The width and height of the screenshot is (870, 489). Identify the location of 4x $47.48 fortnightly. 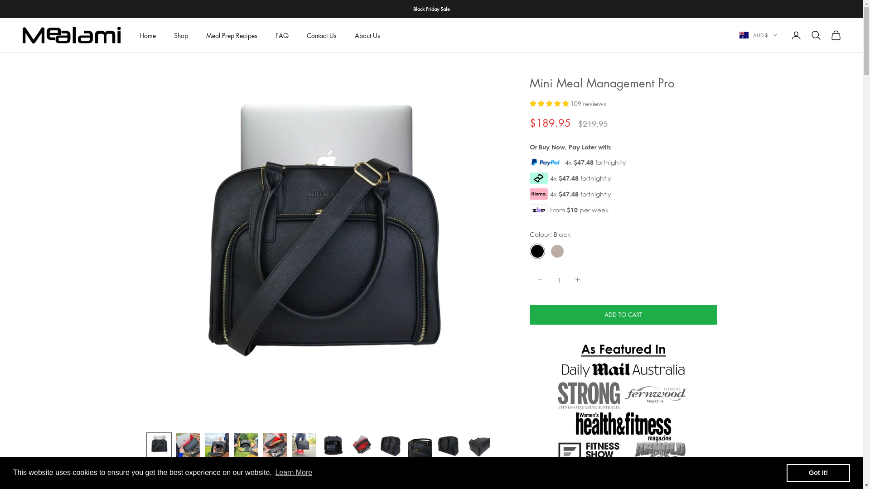
(578, 194).